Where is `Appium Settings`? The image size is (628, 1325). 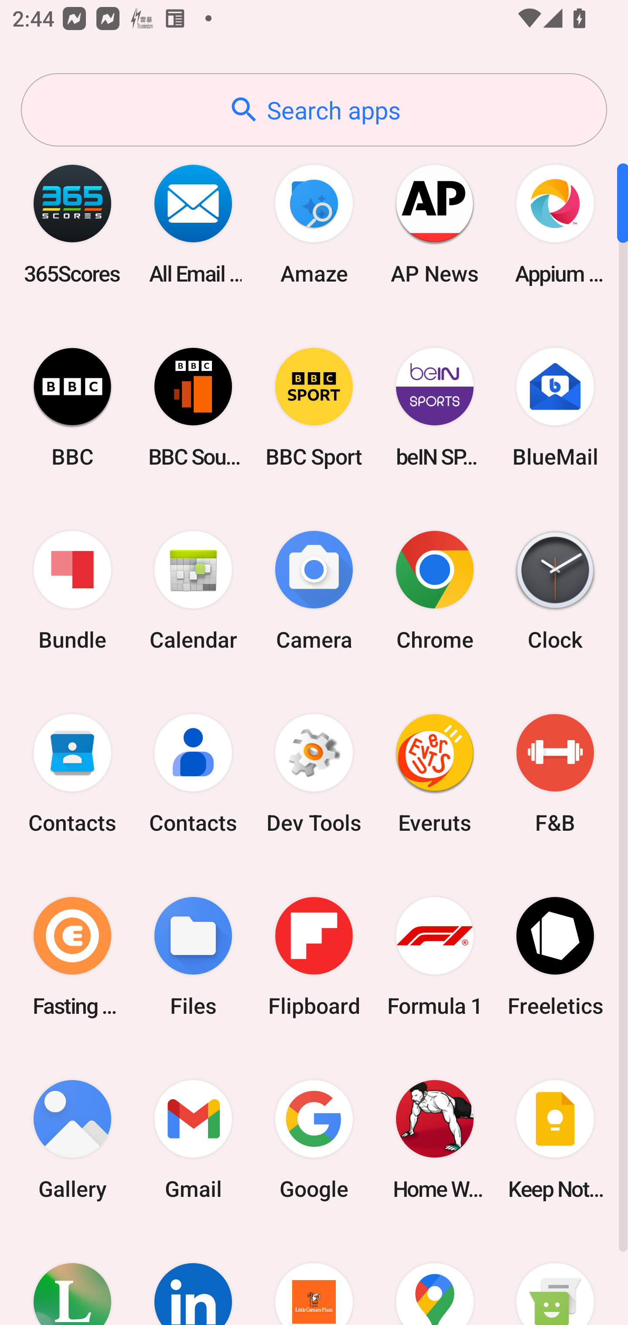
Appium Settings is located at coordinates (555, 224).